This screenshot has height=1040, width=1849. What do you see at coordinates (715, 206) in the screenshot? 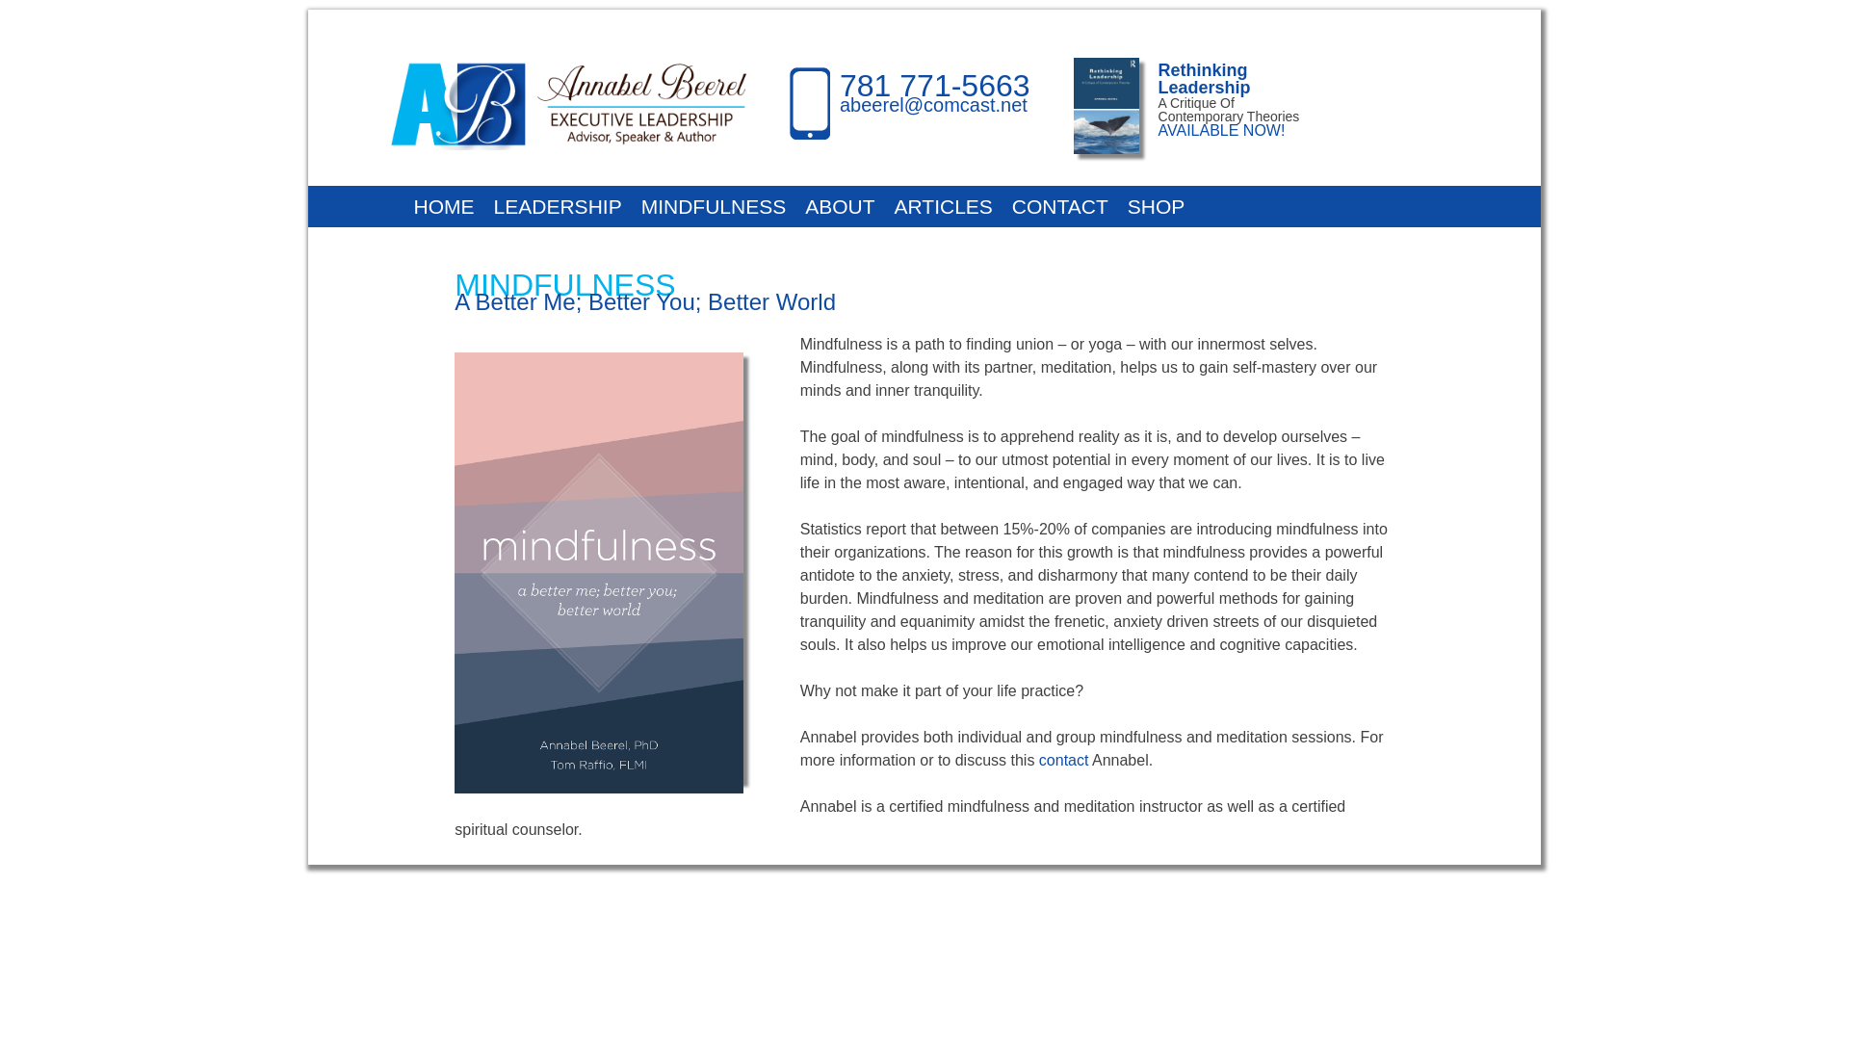
I see `MINDFULNESS` at bounding box center [715, 206].